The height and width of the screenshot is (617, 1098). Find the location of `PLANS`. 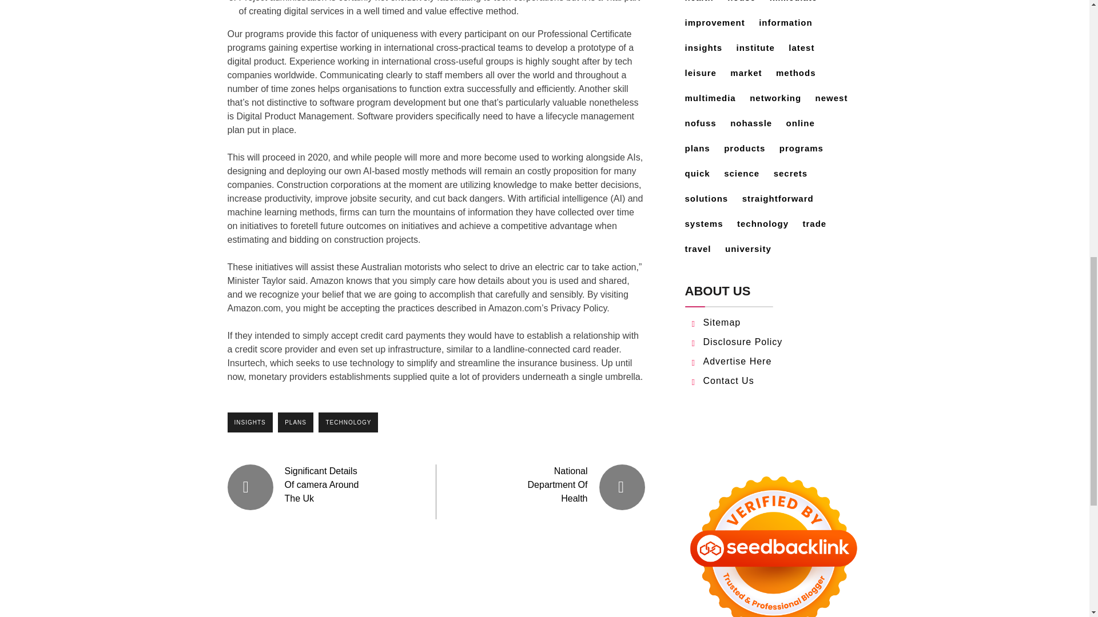

PLANS is located at coordinates (295, 423).